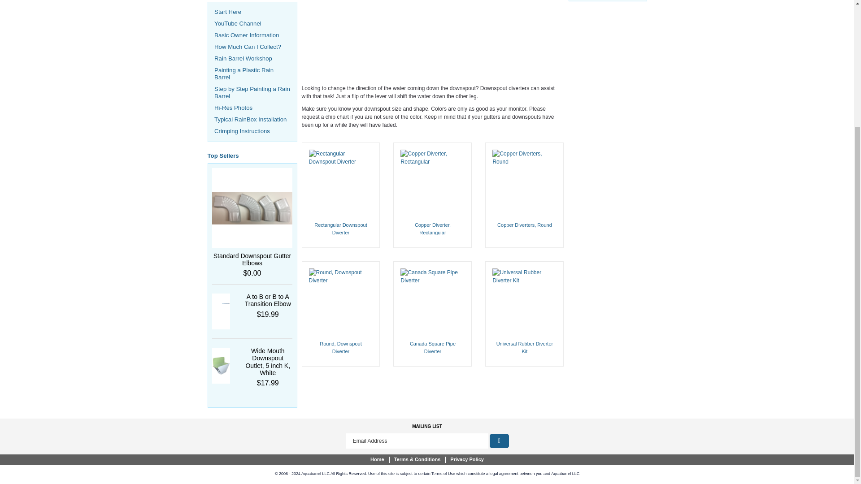  What do you see at coordinates (244, 73) in the screenshot?
I see `Painting a Plastic Rain Barrel` at bounding box center [244, 73].